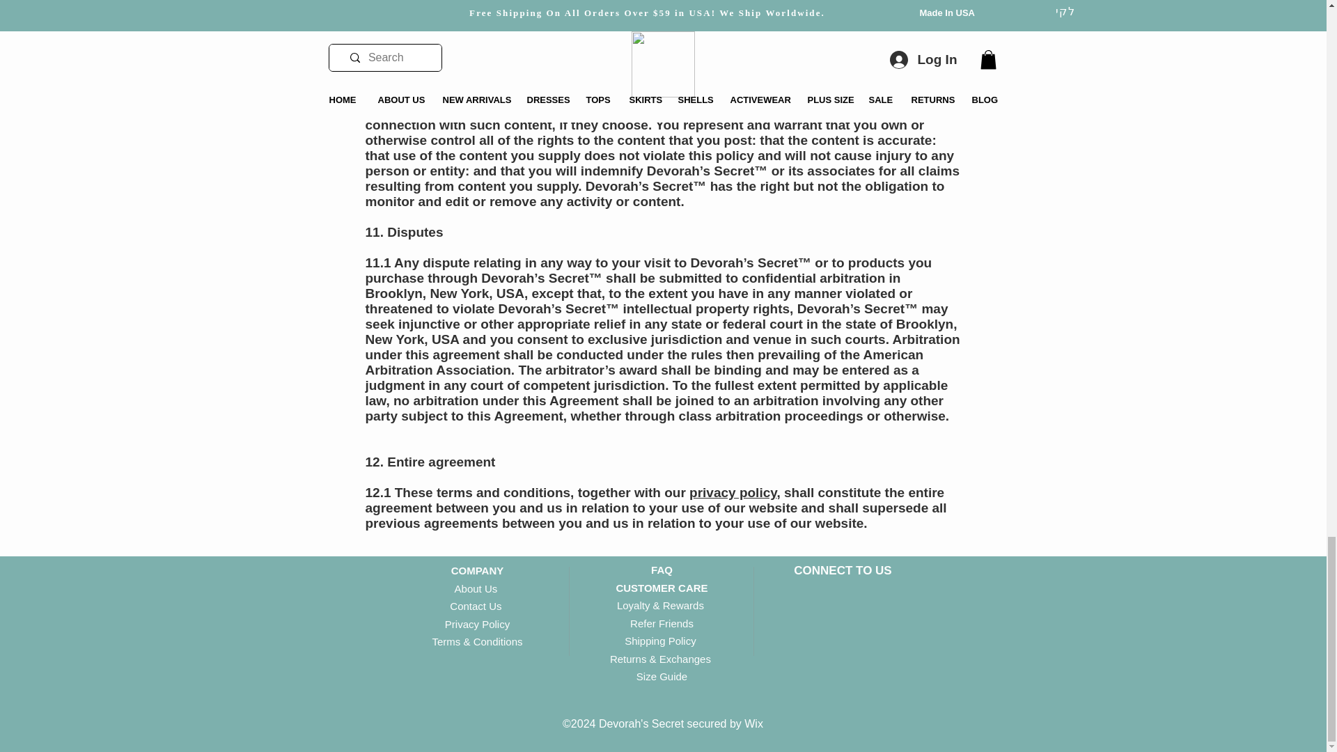  Describe the element at coordinates (661, 588) in the screenshot. I see `CUSTOMER CARE` at that location.